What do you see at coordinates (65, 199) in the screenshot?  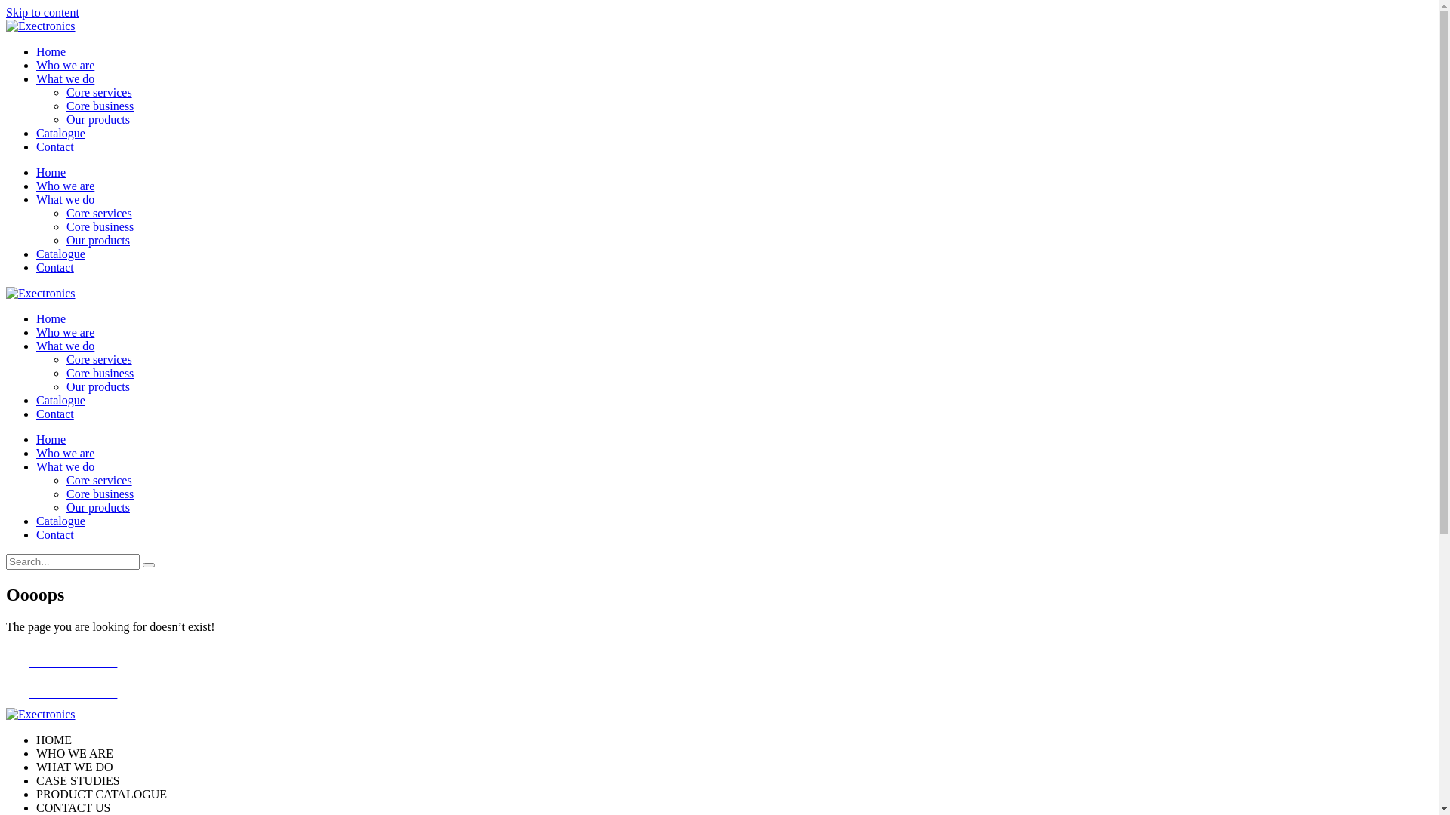 I see `What we do` at bounding box center [65, 199].